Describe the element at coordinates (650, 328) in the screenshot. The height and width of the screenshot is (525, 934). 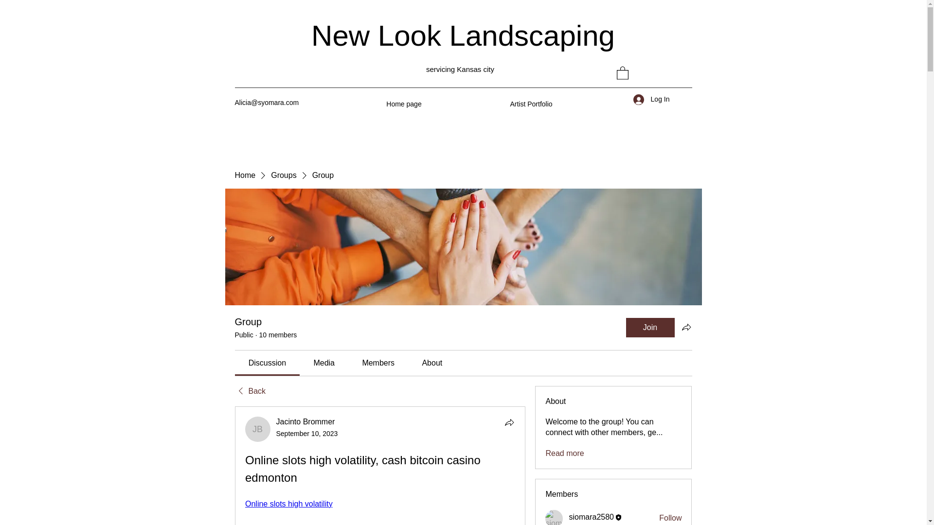
I see `Join` at that location.